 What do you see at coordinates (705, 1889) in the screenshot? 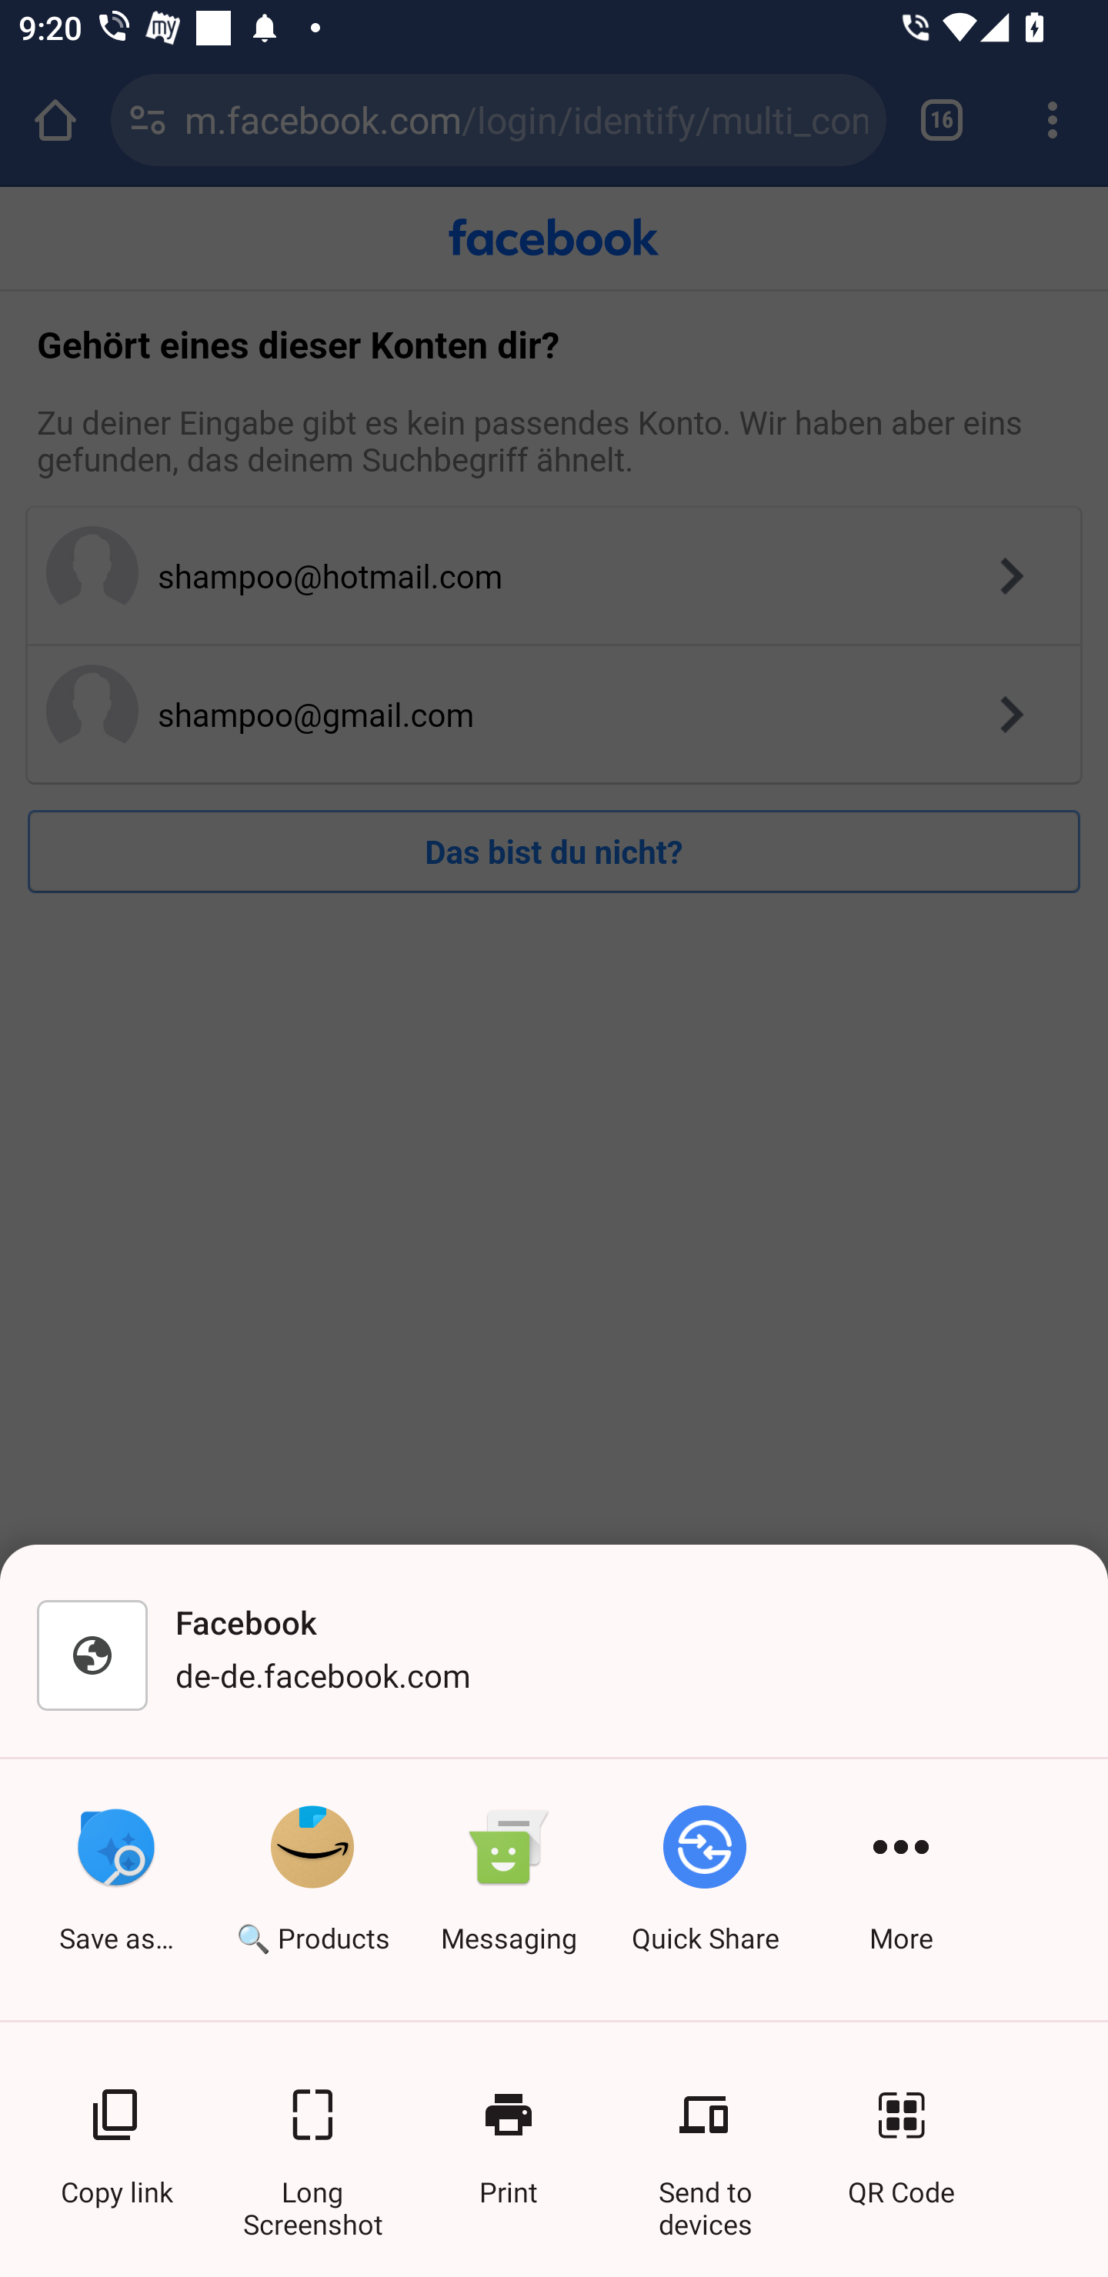
I see `Quick Share` at bounding box center [705, 1889].